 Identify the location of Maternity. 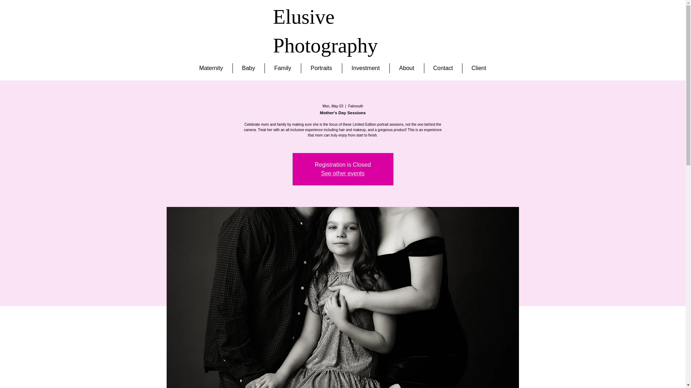
(211, 68).